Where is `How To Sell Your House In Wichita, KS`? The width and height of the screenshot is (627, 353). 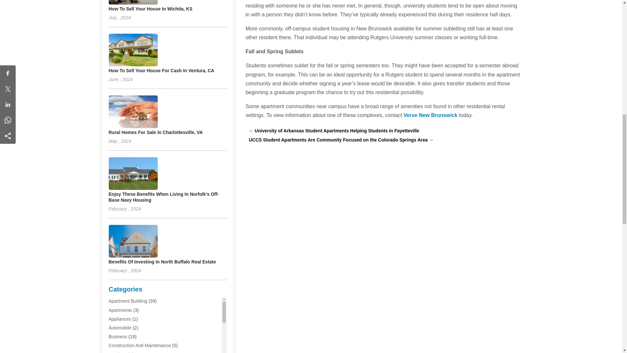
How To Sell Your House In Wichita, KS is located at coordinates (150, 8).